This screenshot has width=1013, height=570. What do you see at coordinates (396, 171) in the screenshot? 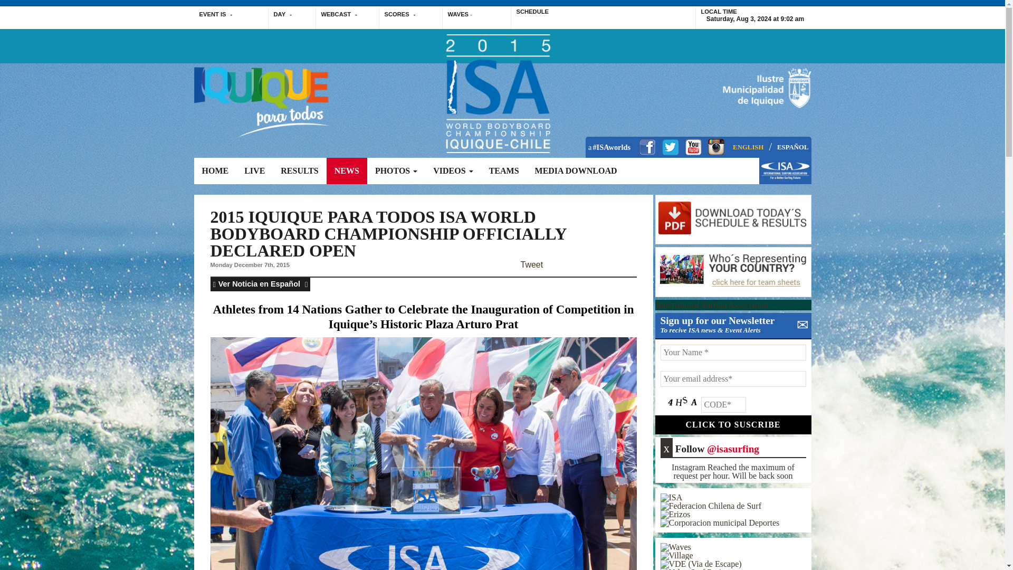
I see `PHOTOS` at bounding box center [396, 171].